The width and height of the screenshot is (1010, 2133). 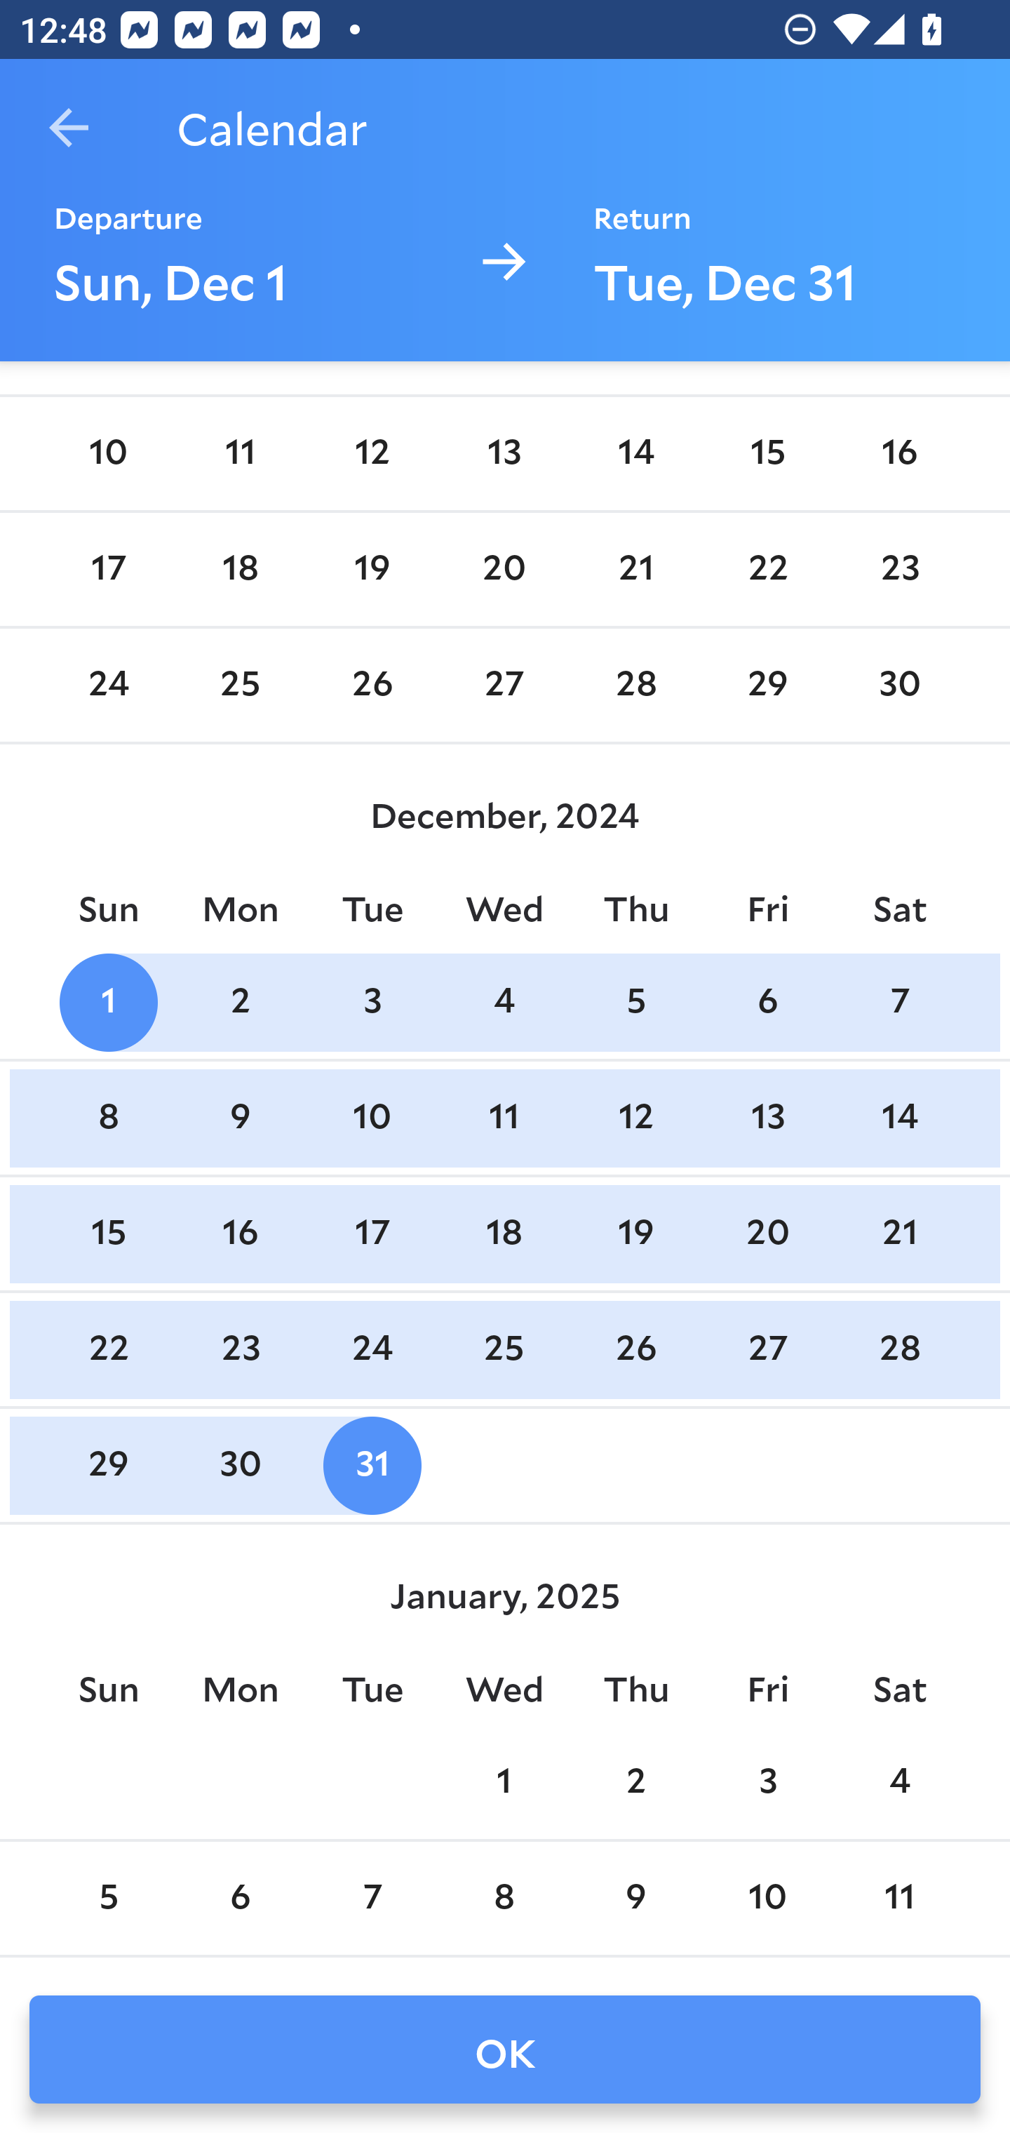 I want to click on 5, so click(x=635, y=1002).